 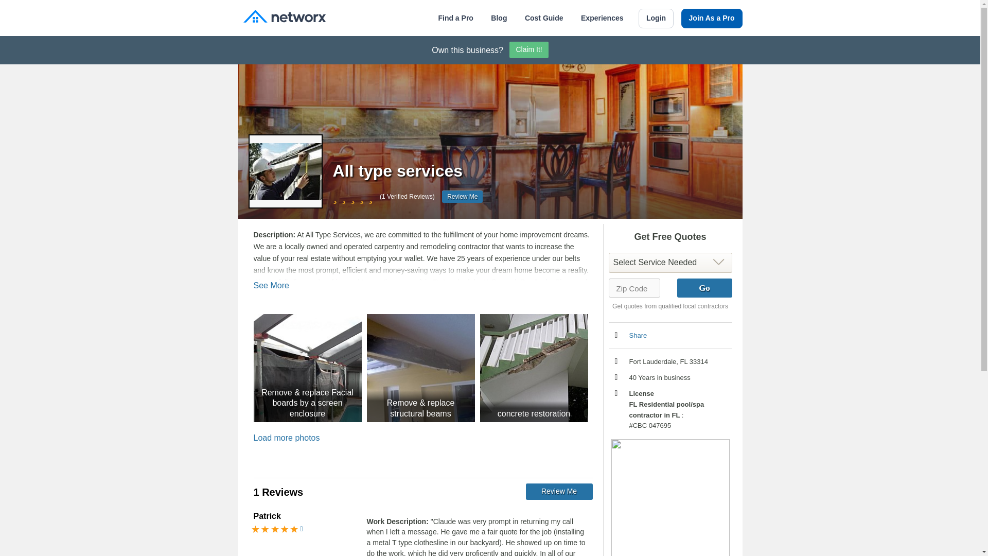 I want to click on Blog, so click(x=499, y=18).